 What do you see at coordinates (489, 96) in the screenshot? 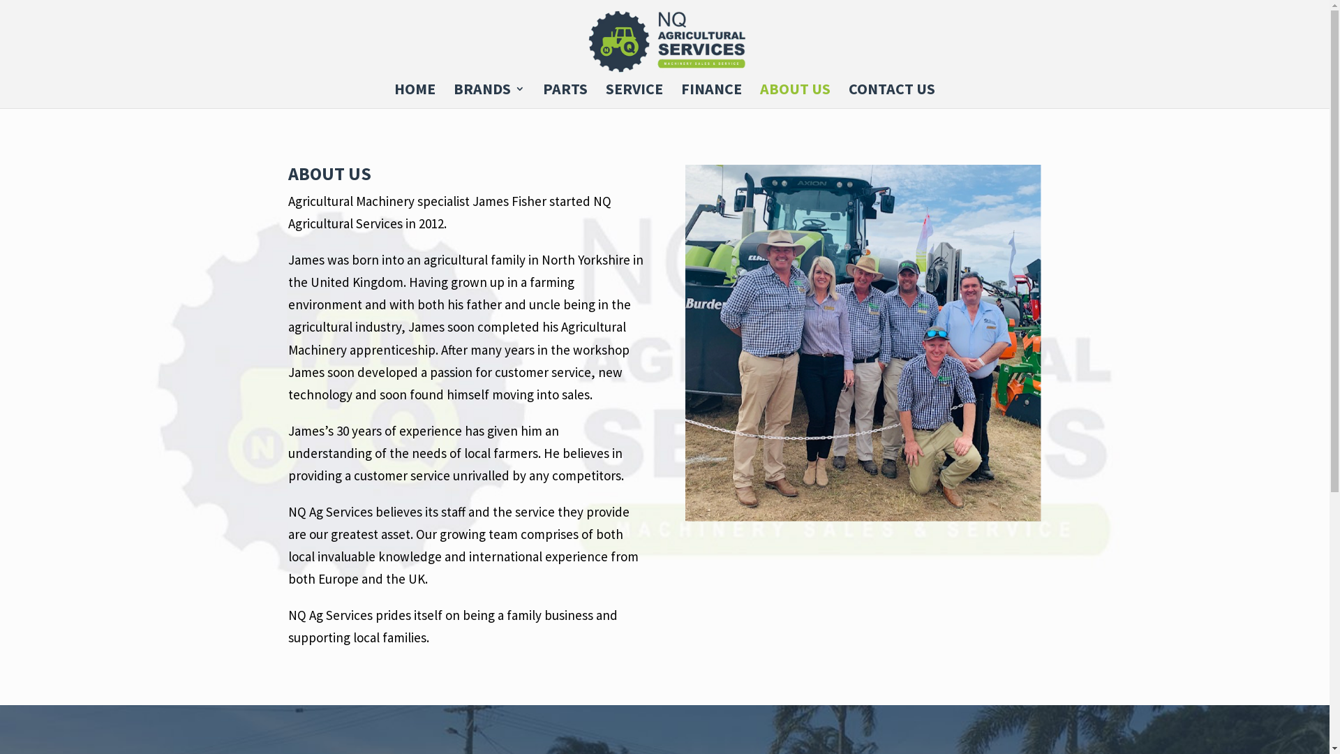
I see `BRANDS` at bounding box center [489, 96].